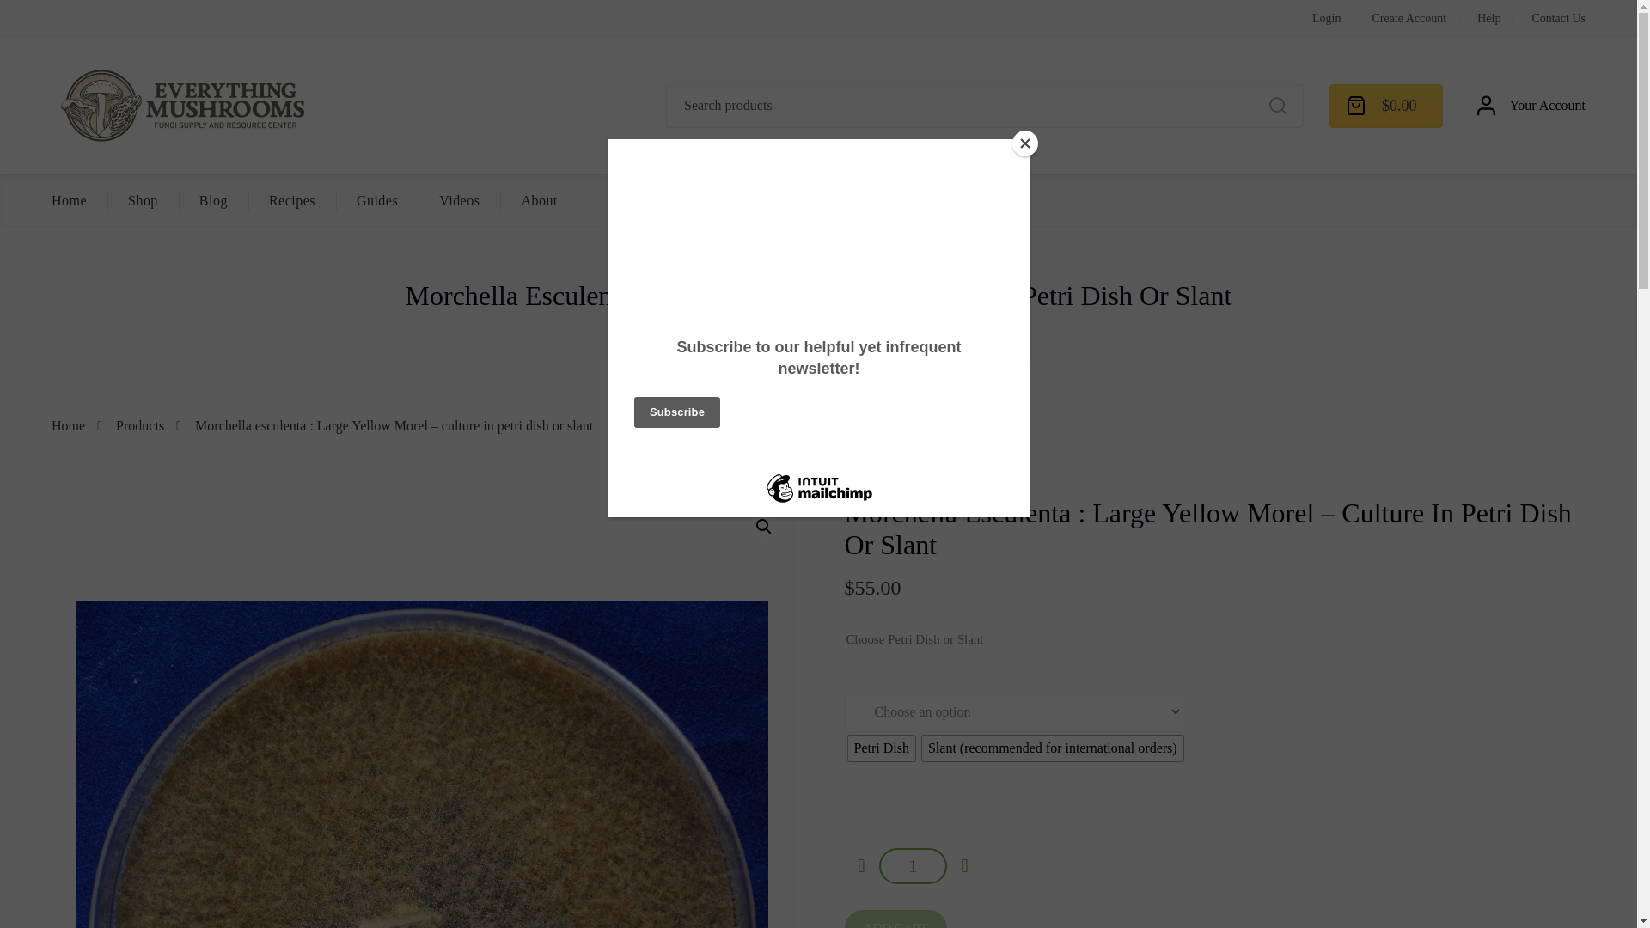 This screenshot has height=928, width=1650. What do you see at coordinates (894, 919) in the screenshot?
I see `ADD CART` at bounding box center [894, 919].